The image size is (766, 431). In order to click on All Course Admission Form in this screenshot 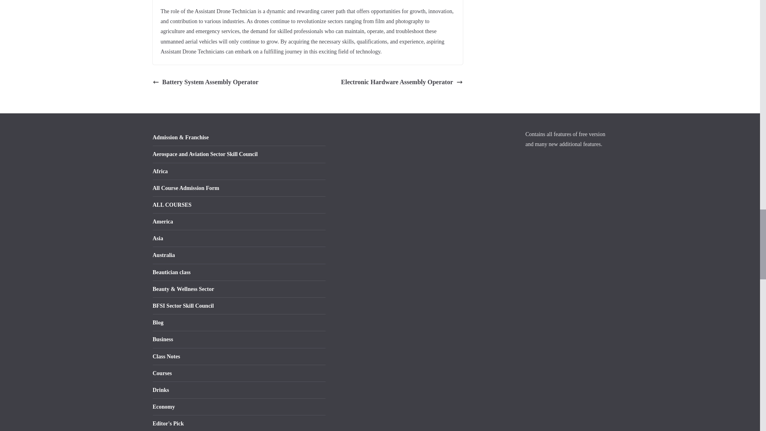, I will do `click(186, 188)`.